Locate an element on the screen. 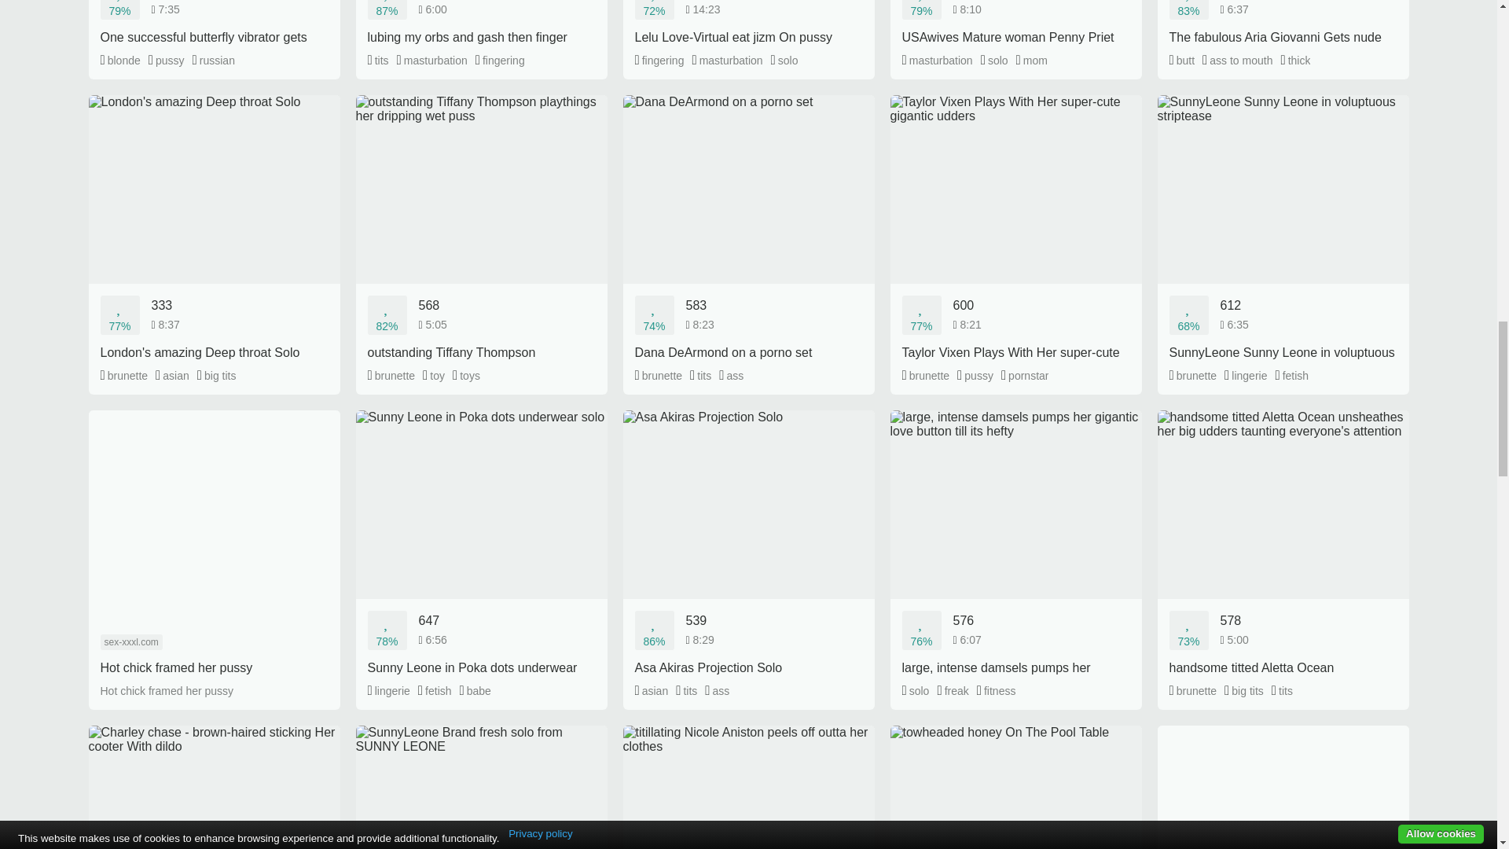 The height and width of the screenshot is (849, 1509). The fabulous Aria Giovanni Gets nude for is located at coordinates (1283, 23).